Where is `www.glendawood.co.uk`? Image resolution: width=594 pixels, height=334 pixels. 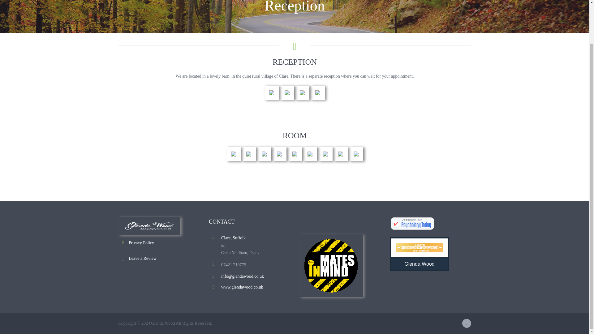
www.glendawood.co.uk is located at coordinates (242, 287).